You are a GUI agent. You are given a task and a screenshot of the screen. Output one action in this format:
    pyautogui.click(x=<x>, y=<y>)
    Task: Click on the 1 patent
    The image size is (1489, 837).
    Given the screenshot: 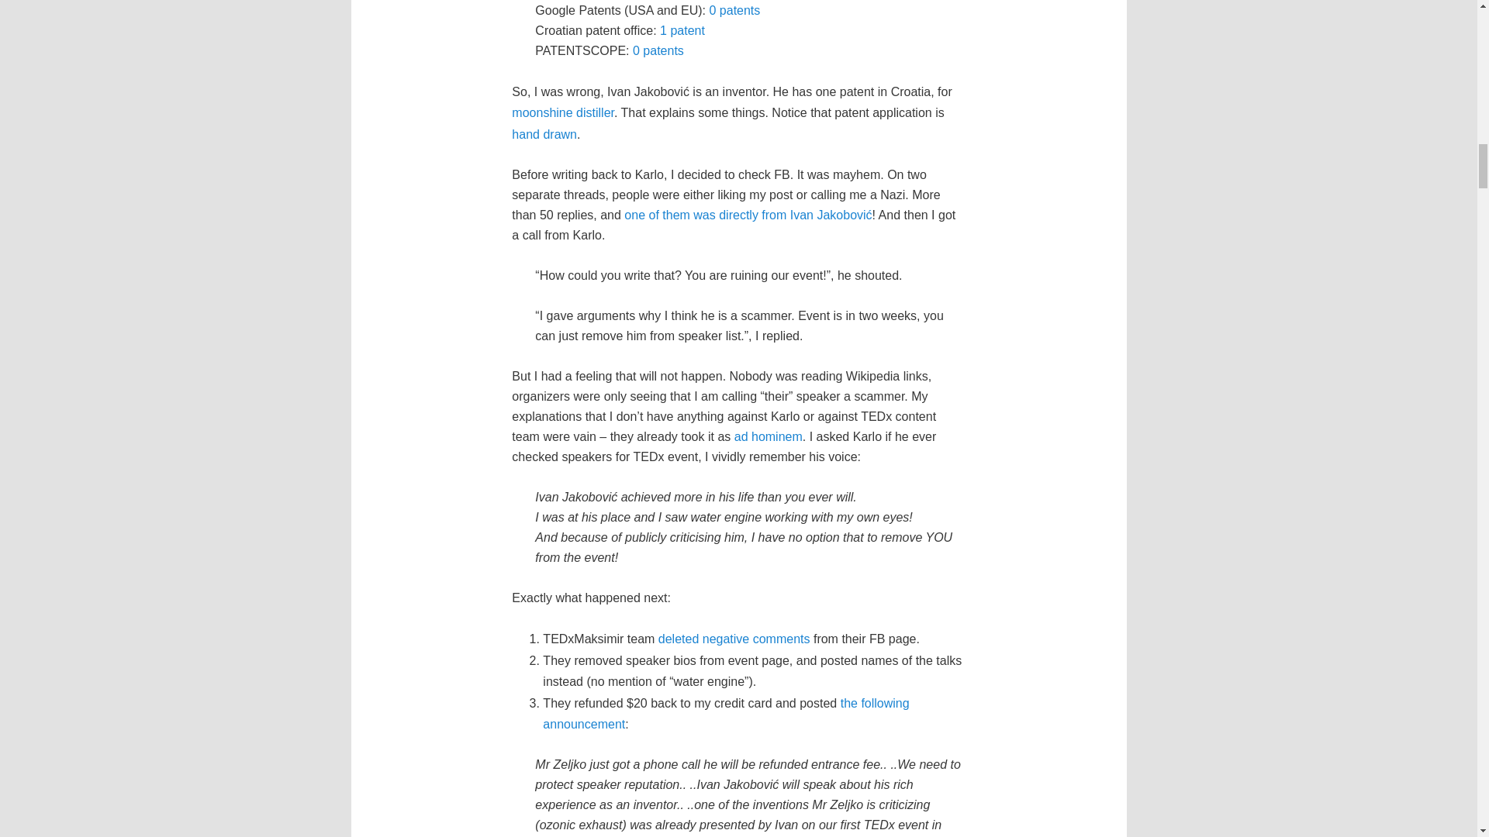 What is the action you would take?
    pyautogui.click(x=682, y=30)
    